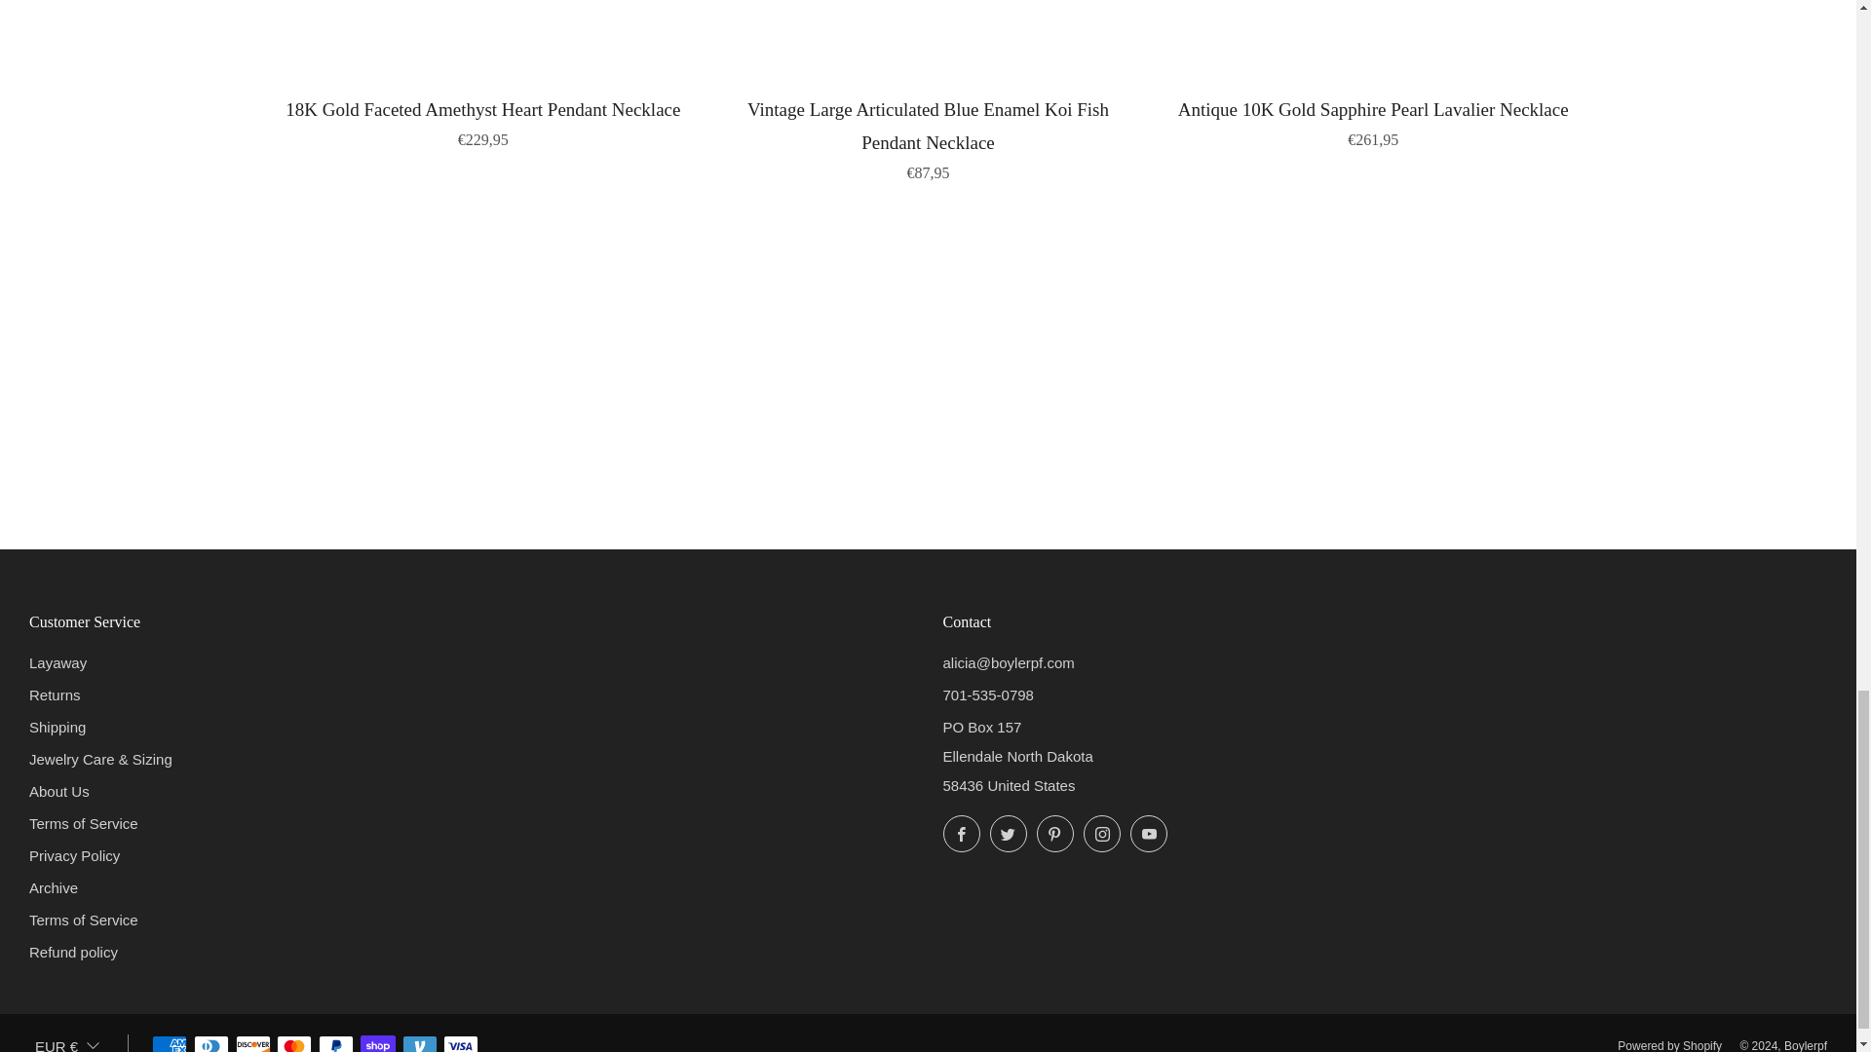 The height and width of the screenshot is (1052, 1871). I want to click on PayPal, so click(335, 1038).